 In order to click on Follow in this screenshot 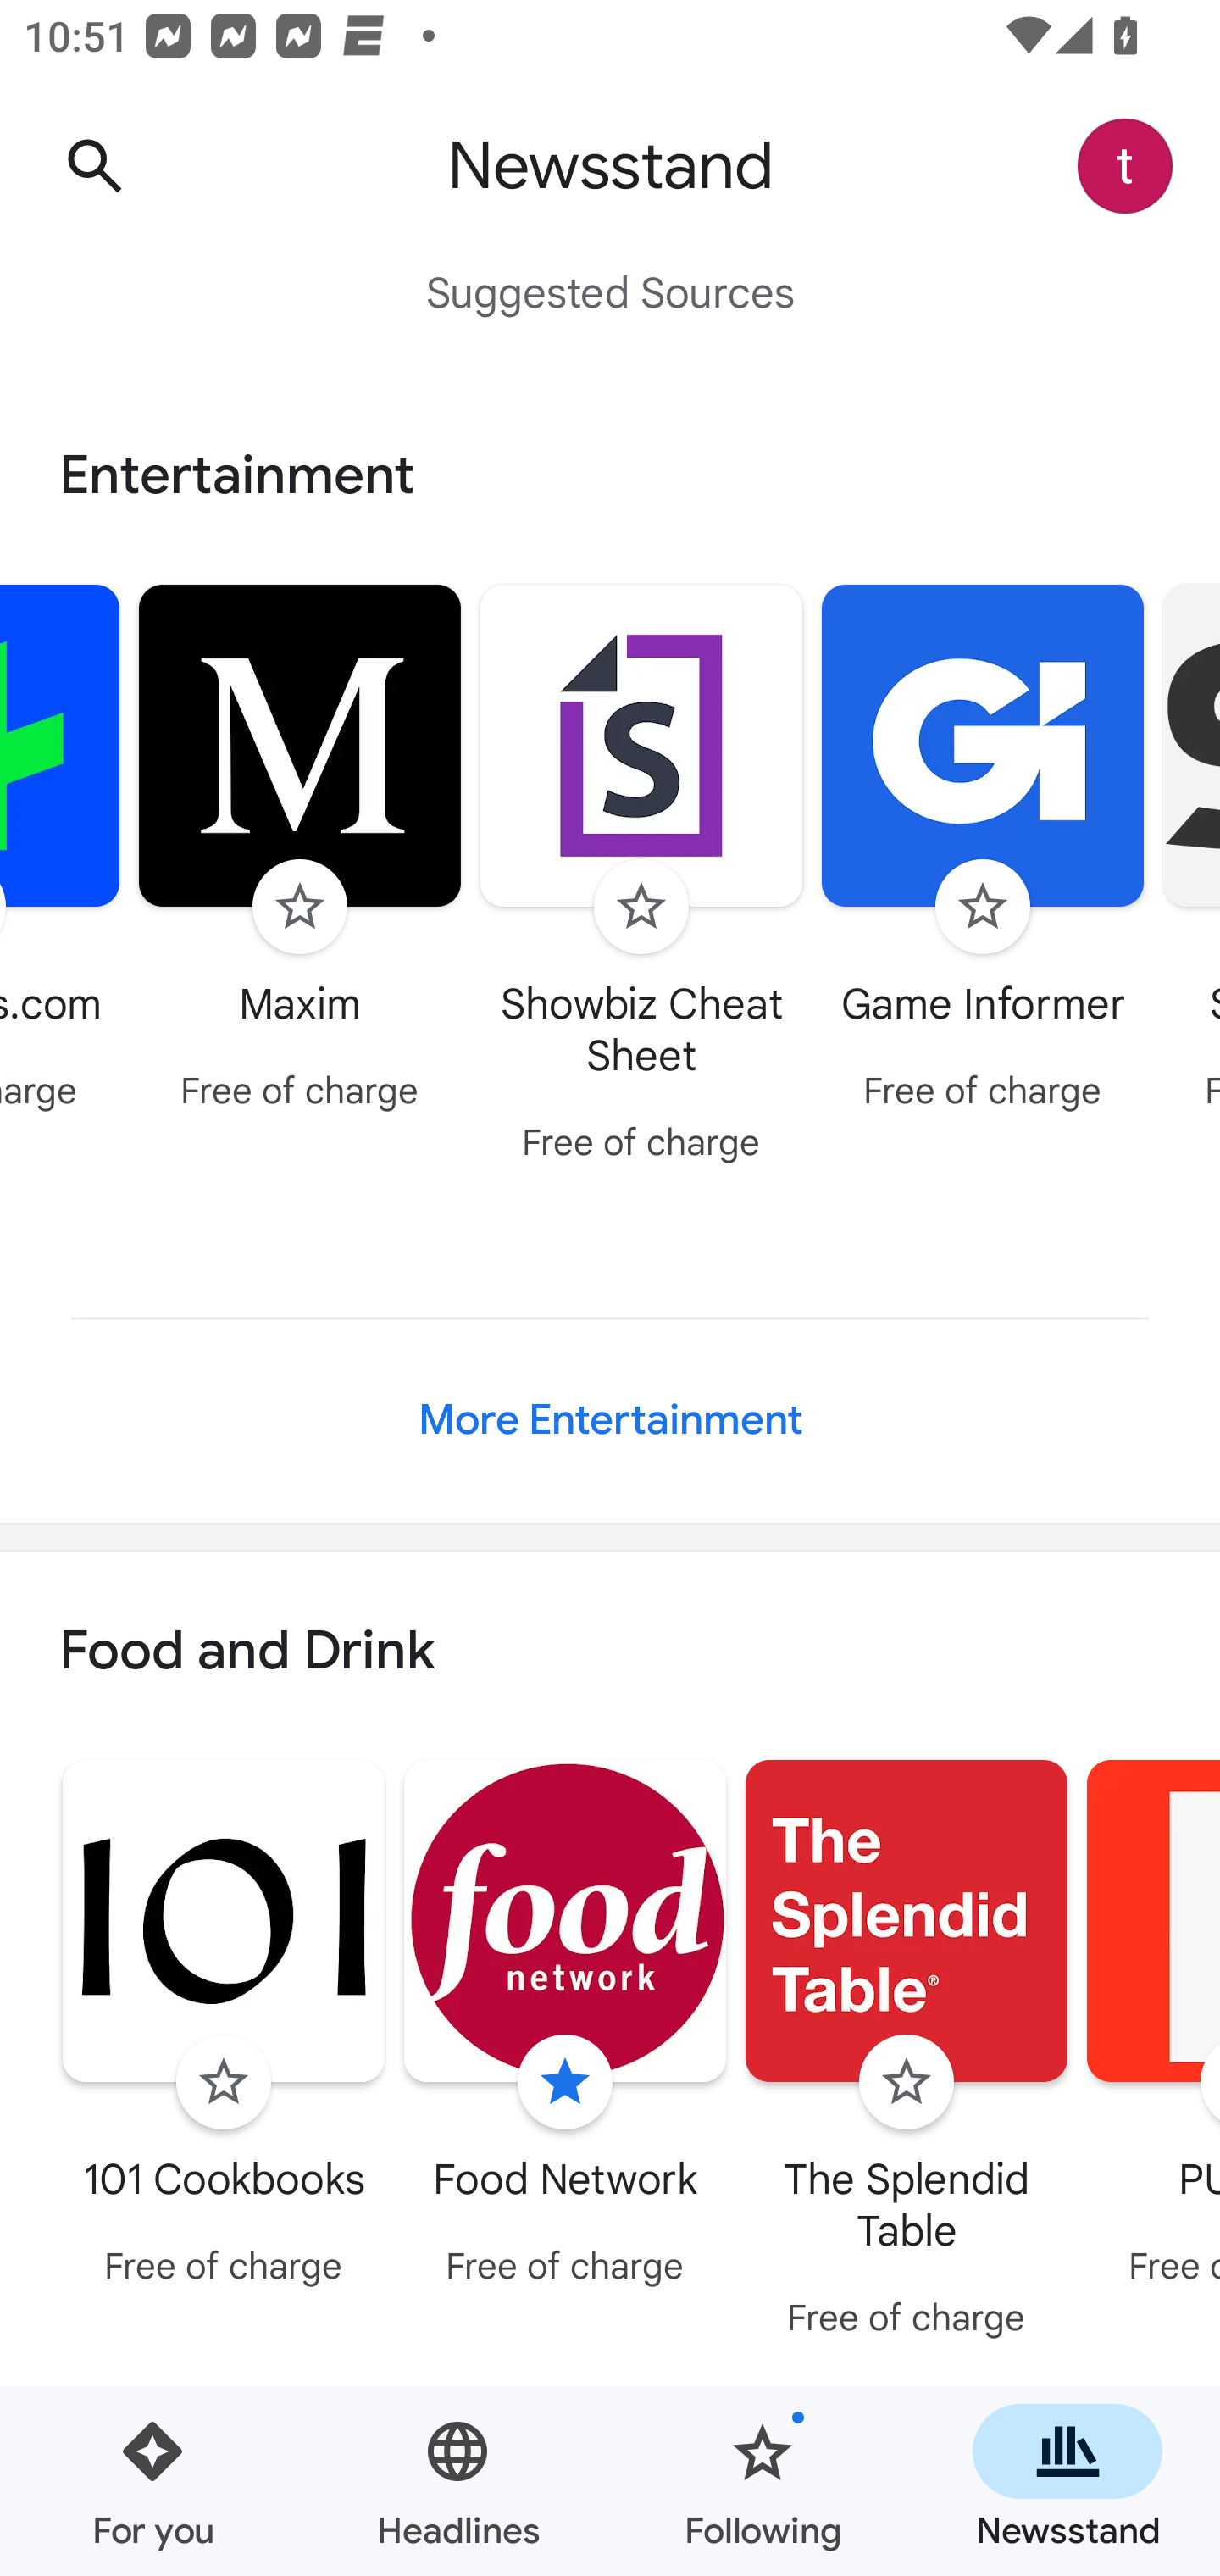, I will do `click(300, 907)`.